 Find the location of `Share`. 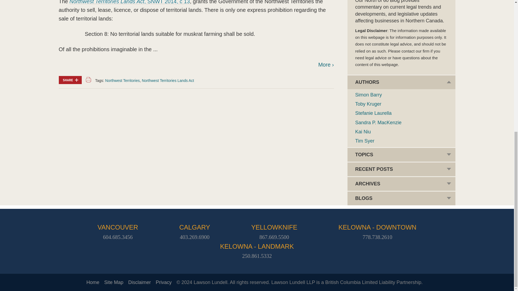

Share is located at coordinates (70, 80).